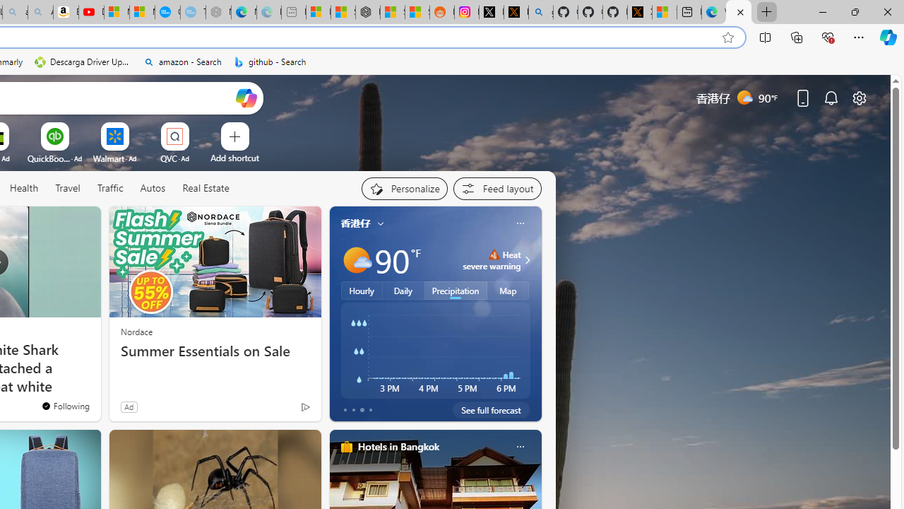  What do you see at coordinates (367, 13) in the screenshot?
I see `Nordace - Duffels` at bounding box center [367, 13].